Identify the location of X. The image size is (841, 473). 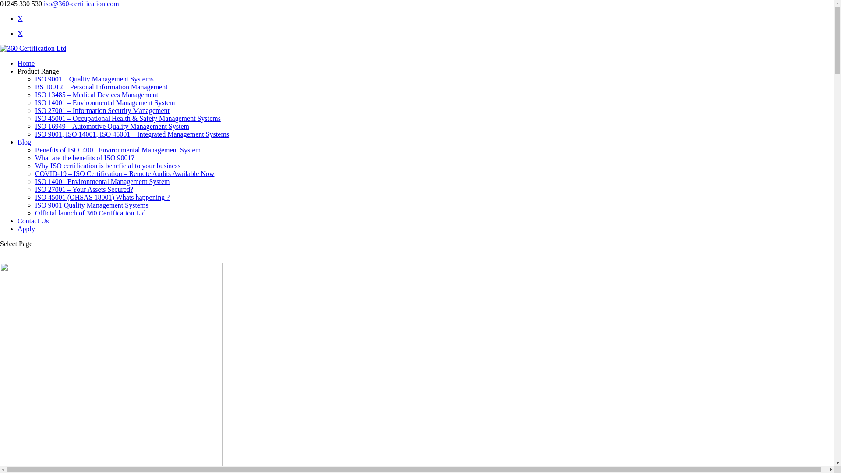
(20, 18).